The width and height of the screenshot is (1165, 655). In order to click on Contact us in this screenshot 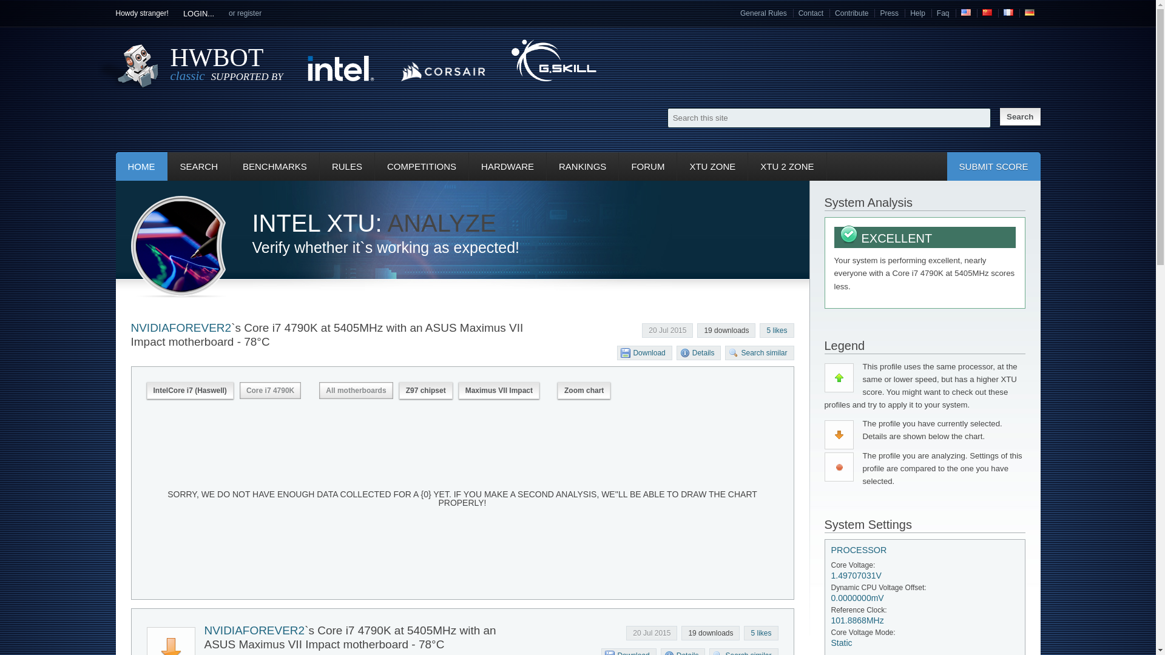, I will do `click(811, 13)`.